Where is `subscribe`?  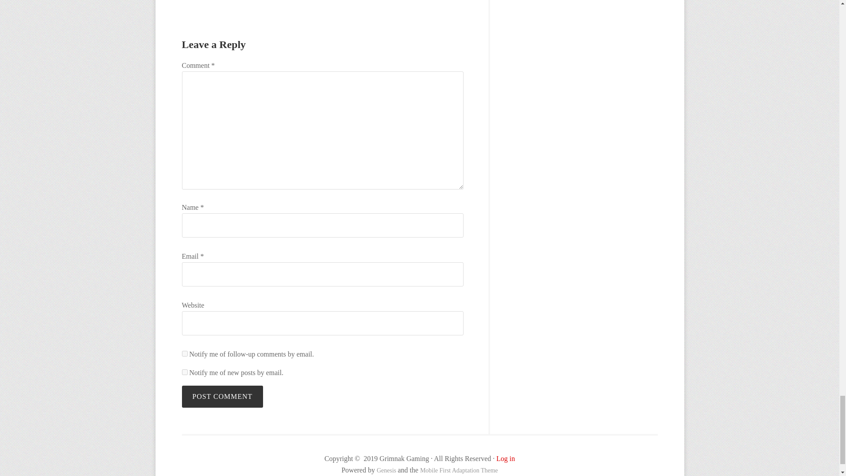
subscribe is located at coordinates (184, 353).